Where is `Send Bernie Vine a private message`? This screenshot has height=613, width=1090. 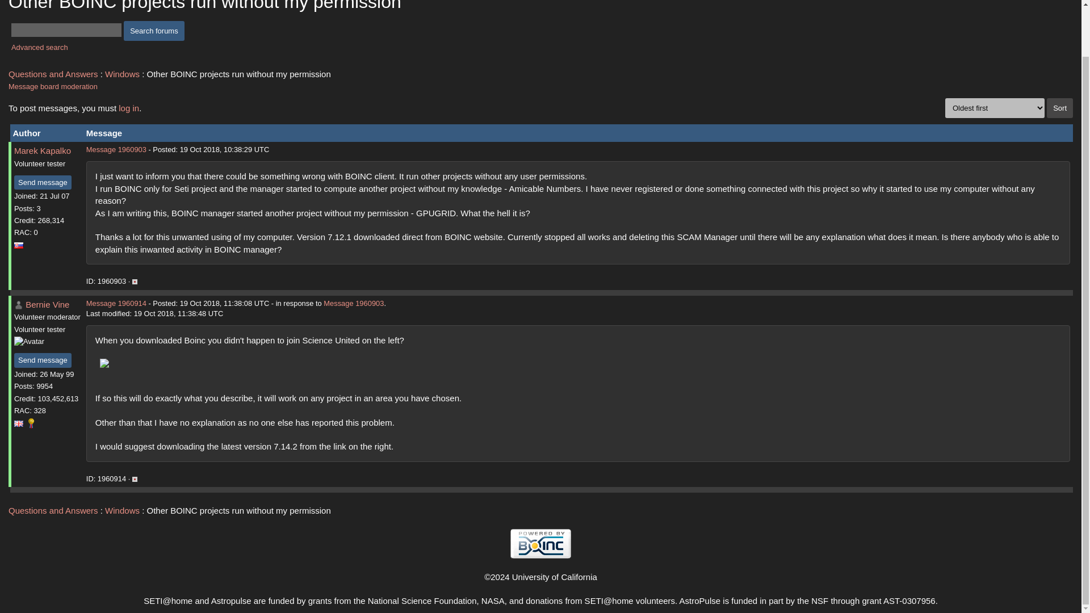 Send Bernie Vine a private message is located at coordinates (43, 360).